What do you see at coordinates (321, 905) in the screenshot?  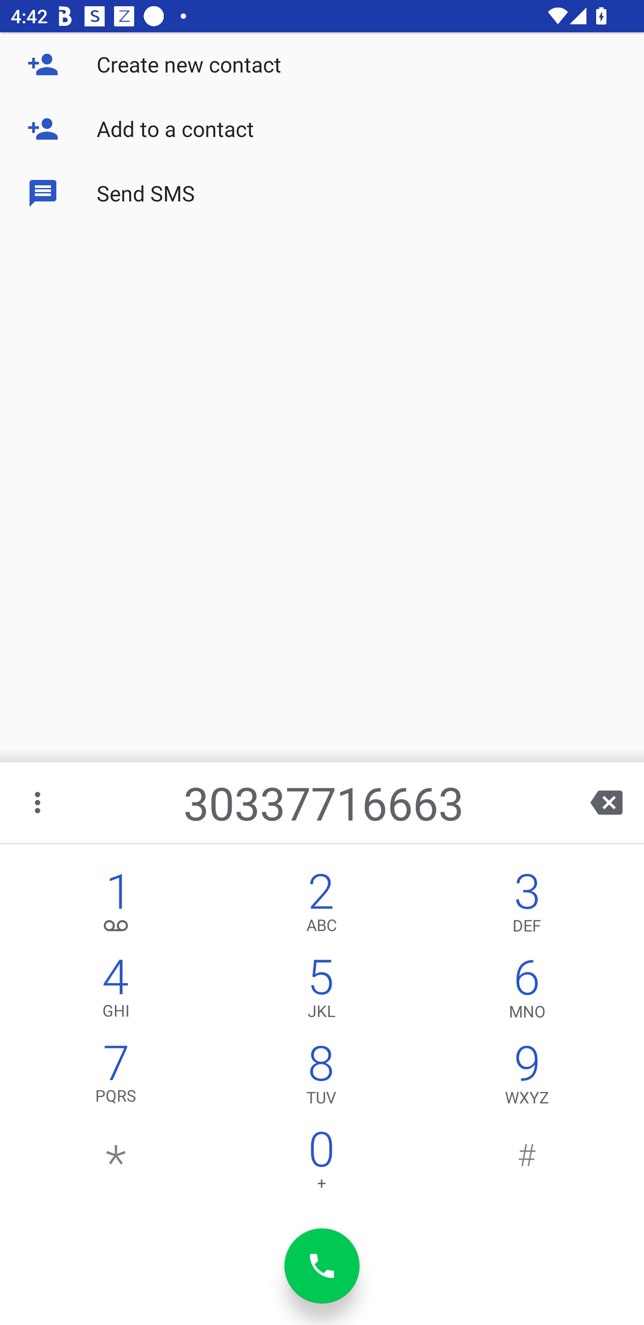 I see `2,ABC 2 ABC` at bounding box center [321, 905].